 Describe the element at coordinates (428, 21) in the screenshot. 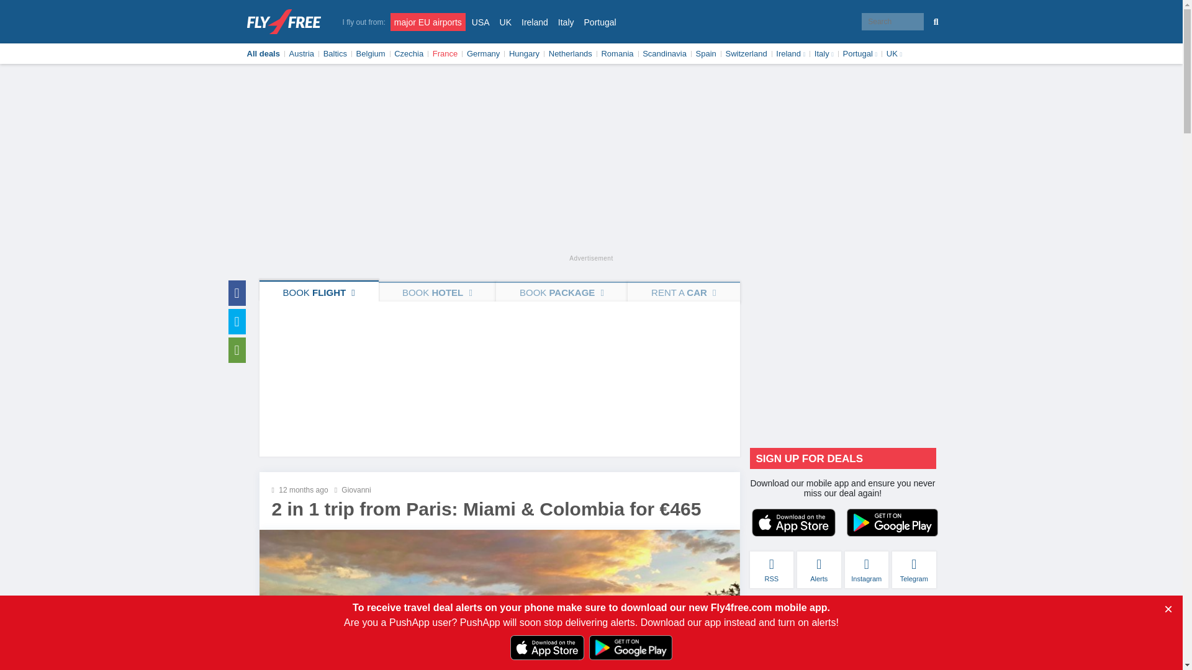

I see `major EU airports` at that location.